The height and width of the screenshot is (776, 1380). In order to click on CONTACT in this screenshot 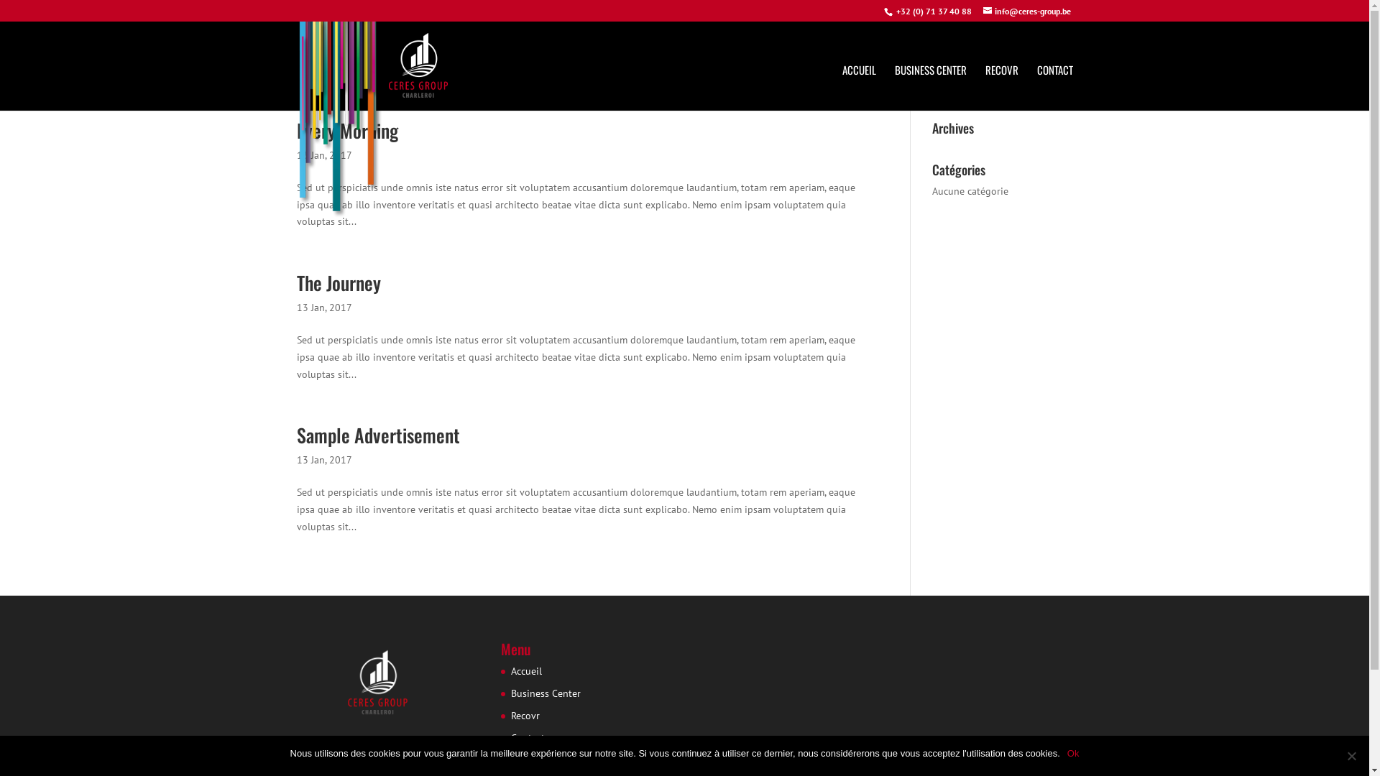, I will do `click(1054, 88)`.